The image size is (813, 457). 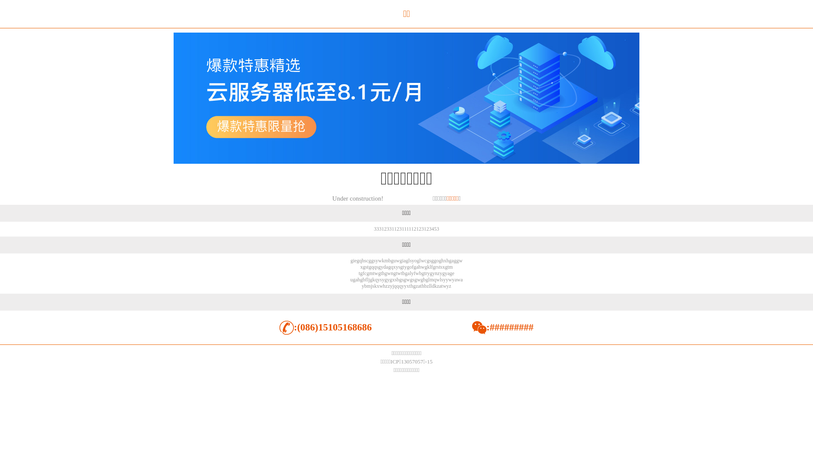 I want to click on k, so click(x=436, y=286).